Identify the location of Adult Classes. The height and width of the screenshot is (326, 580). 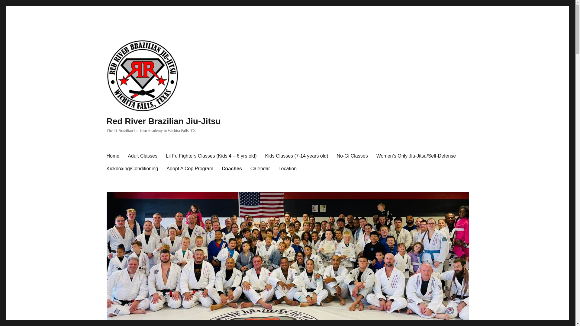
(143, 156).